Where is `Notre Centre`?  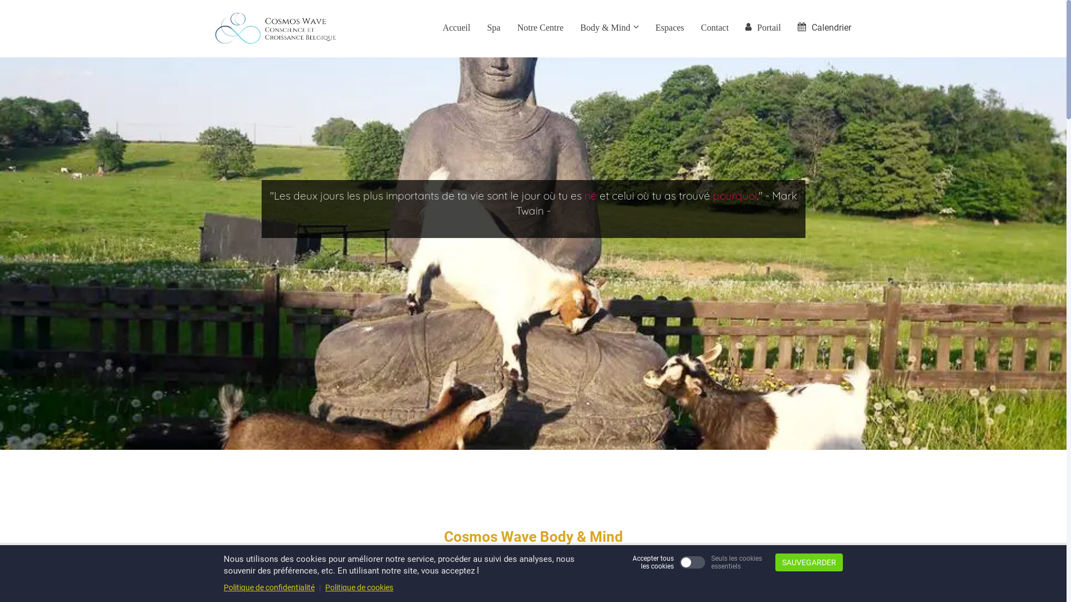 Notre Centre is located at coordinates (540, 29).